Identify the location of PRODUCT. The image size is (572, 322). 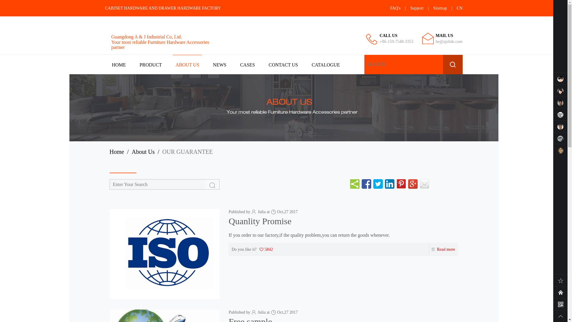
(151, 64).